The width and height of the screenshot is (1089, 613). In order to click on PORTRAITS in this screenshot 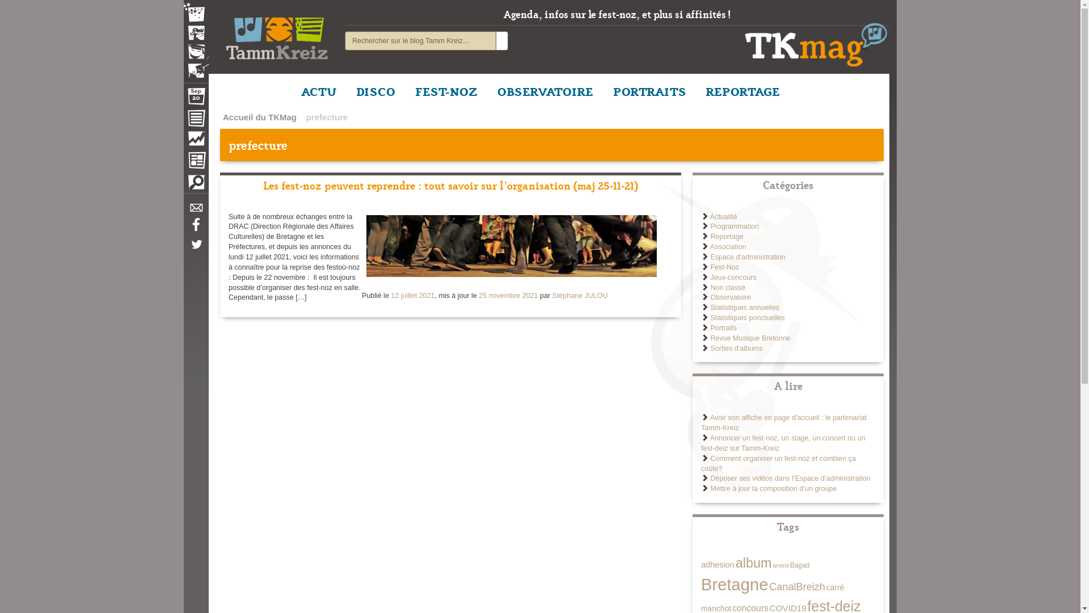, I will do `click(650, 91)`.